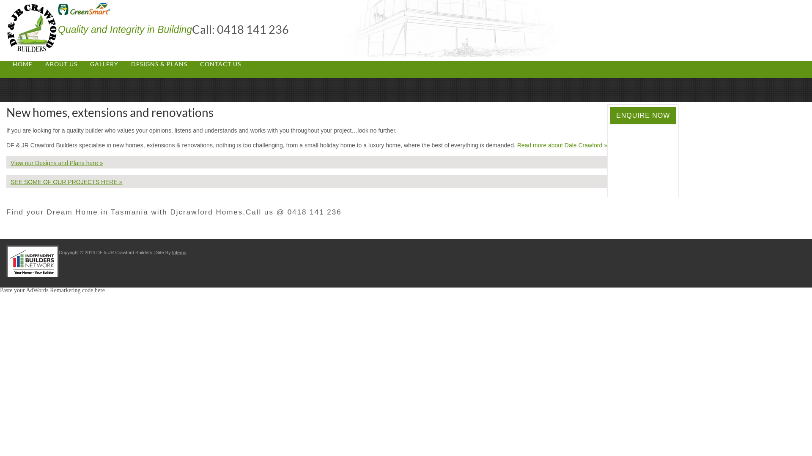 Image resolution: width=812 pixels, height=456 pixels. Describe the element at coordinates (61, 64) in the screenshot. I see `ABOUT US` at that location.